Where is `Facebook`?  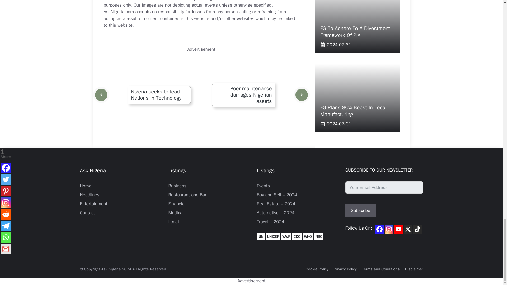 Facebook is located at coordinates (379, 229).